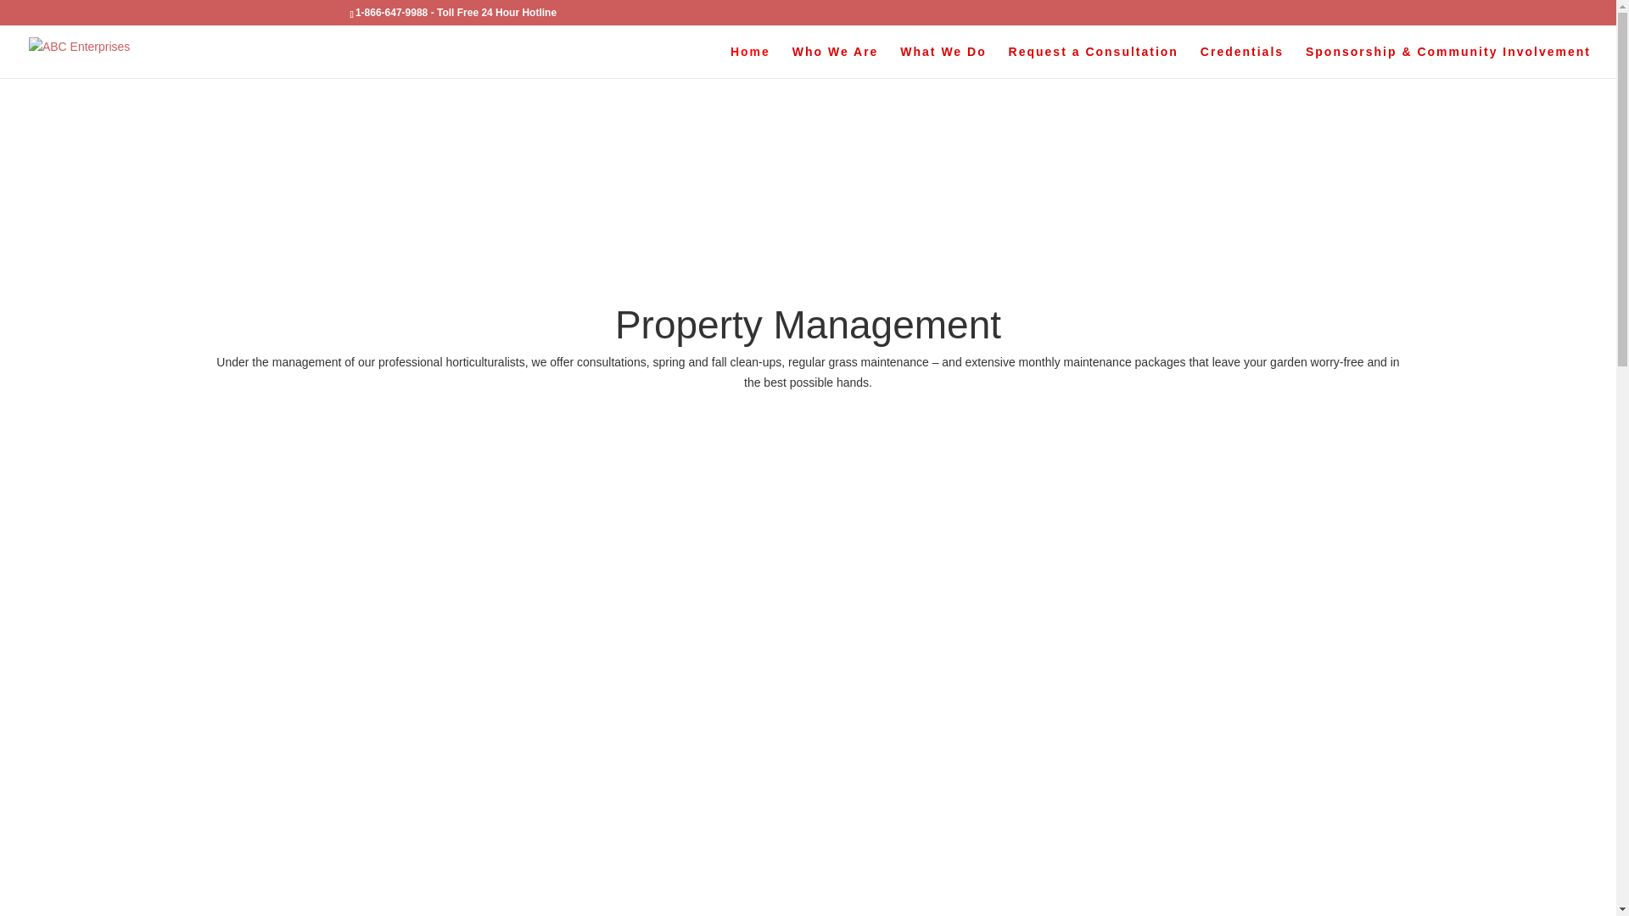 Image resolution: width=1629 pixels, height=916 pixels. I want to click on Request a Consultation, so click(1094, 62).